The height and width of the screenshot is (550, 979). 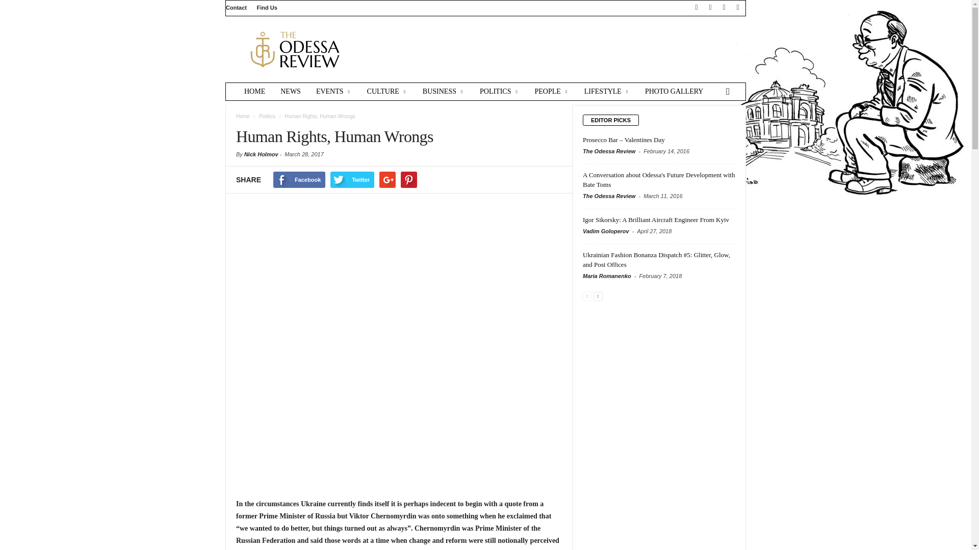 I want to click on Find Us, so click(x=267, y=7).